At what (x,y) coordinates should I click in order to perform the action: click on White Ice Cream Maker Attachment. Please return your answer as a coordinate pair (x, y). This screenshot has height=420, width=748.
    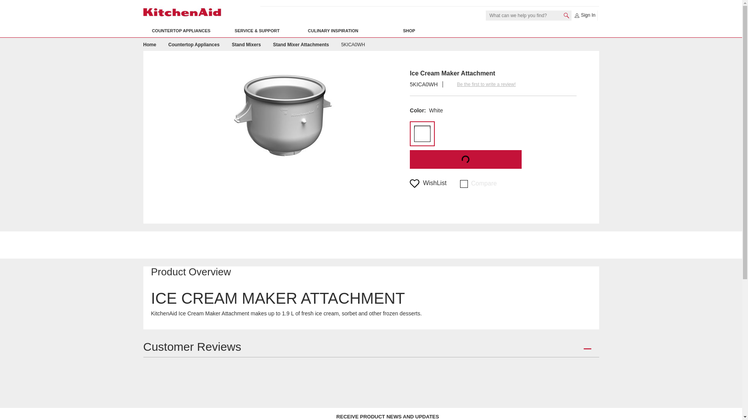
    Looking at the image, I should click on (353, 45).